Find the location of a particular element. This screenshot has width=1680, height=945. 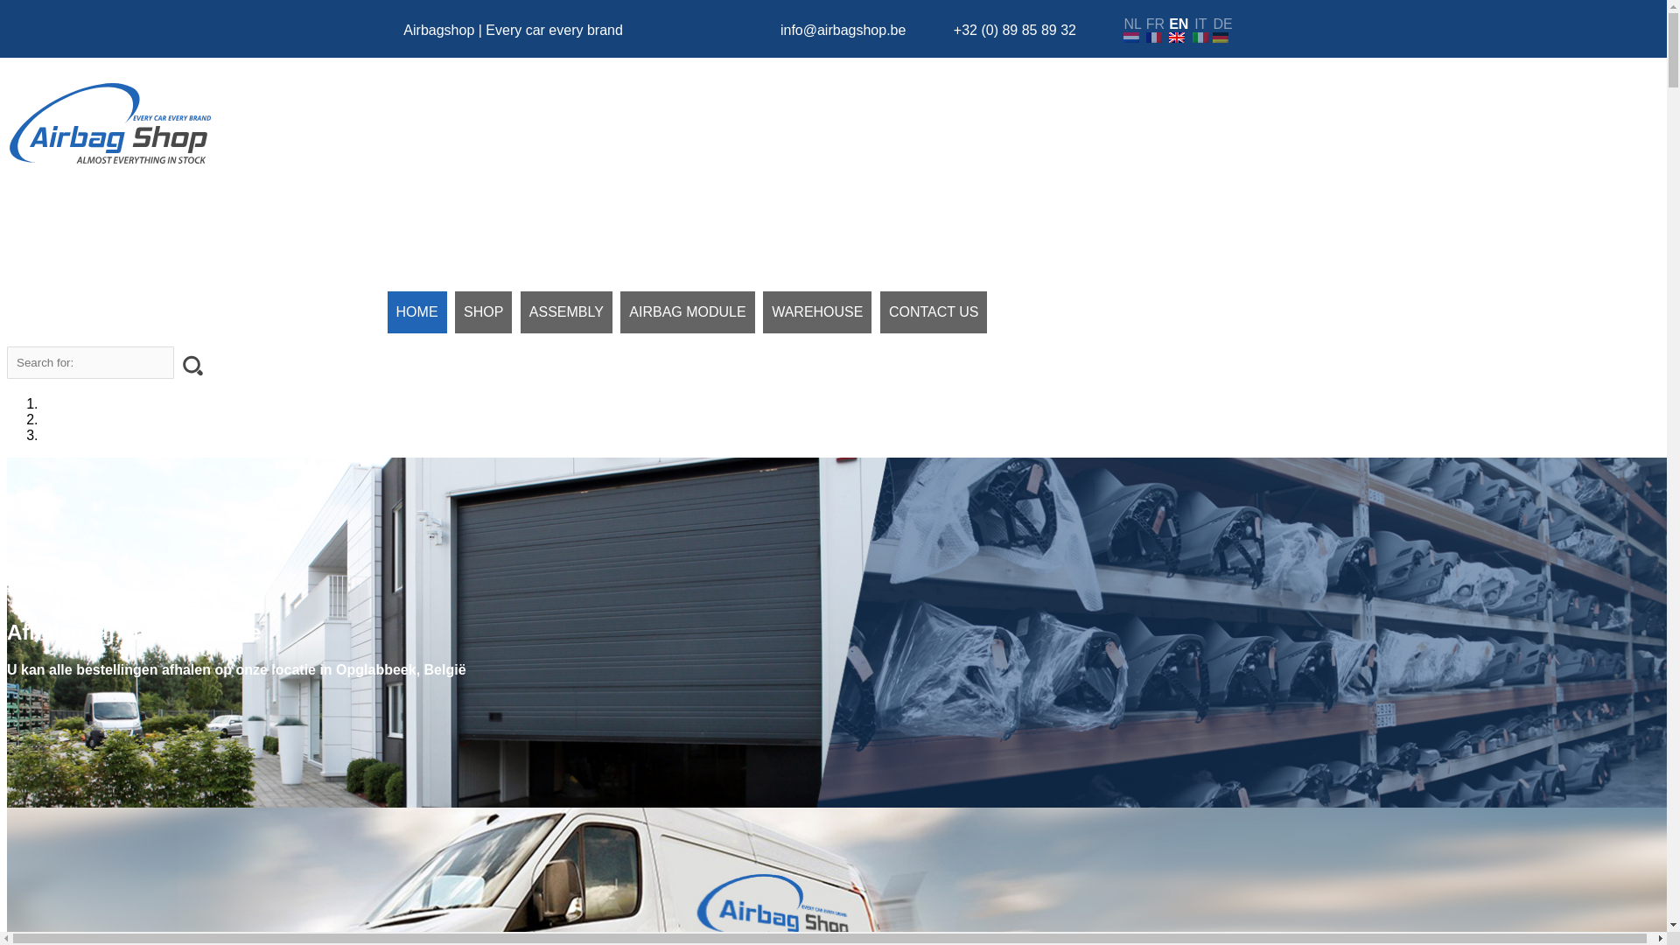

IT is located at coordinates (1200, 30).